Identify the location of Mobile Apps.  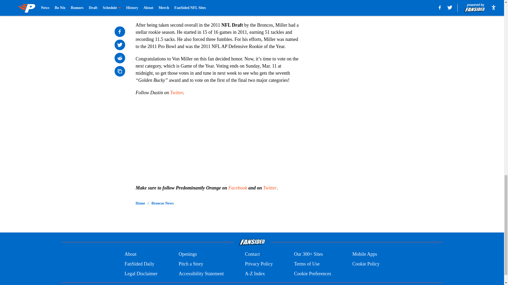
(365, 254).